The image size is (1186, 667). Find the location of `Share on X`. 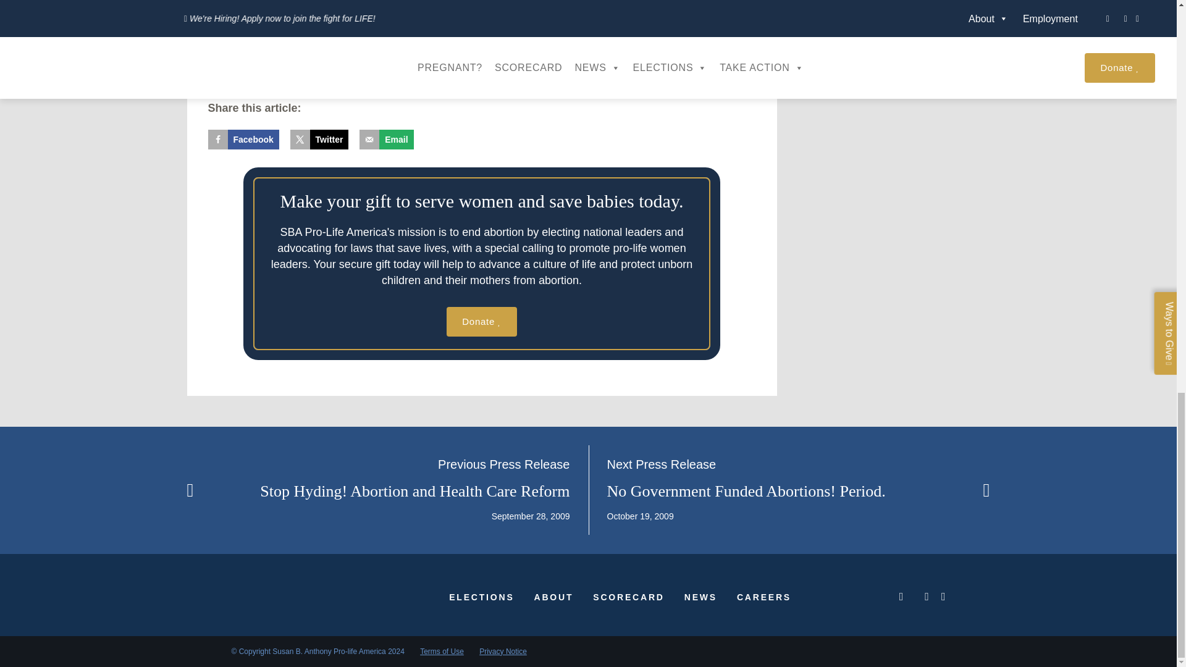

Share on X is located at coordinates (319, 139).